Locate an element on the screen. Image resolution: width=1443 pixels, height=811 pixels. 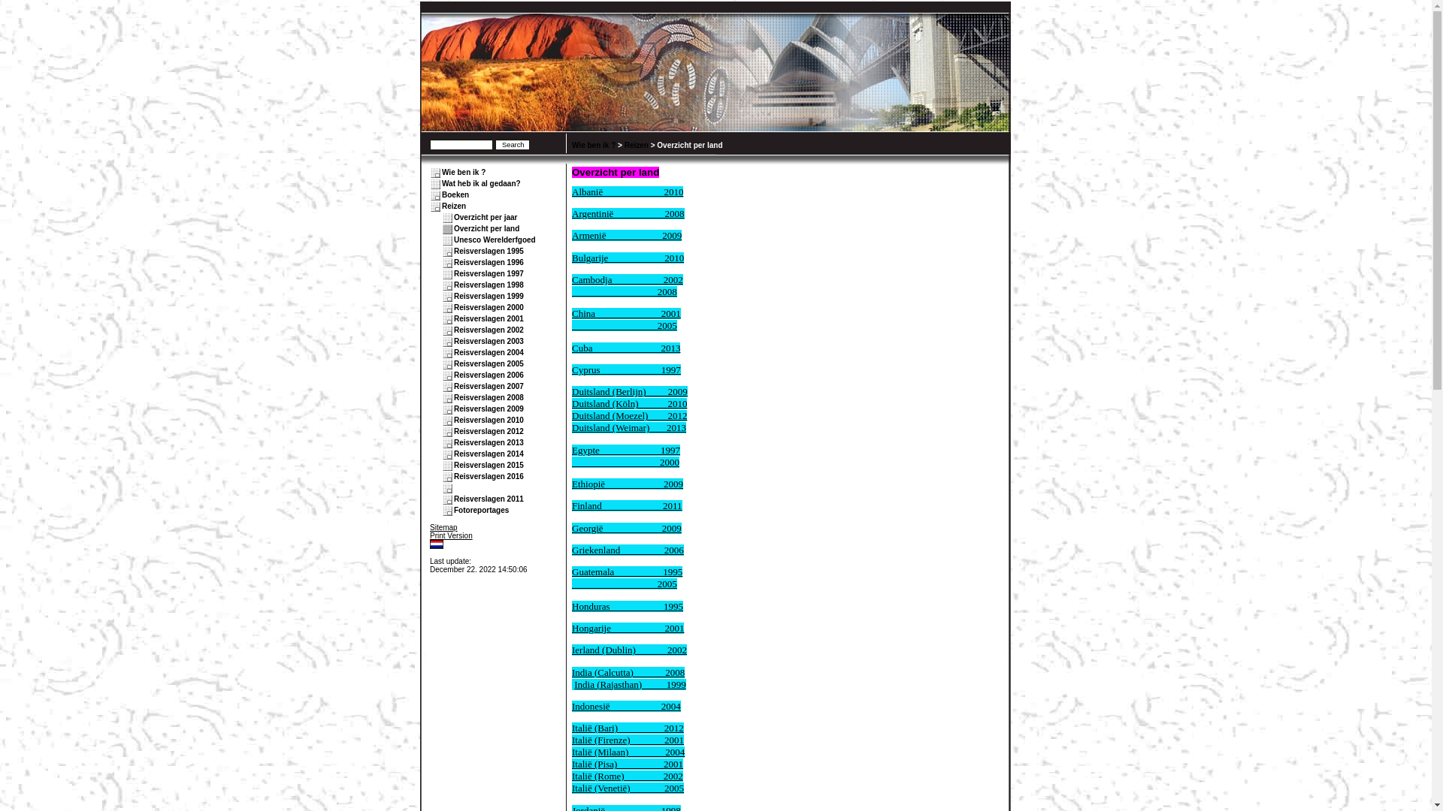
Finland                         2011 is located at coordinates (627, 506).